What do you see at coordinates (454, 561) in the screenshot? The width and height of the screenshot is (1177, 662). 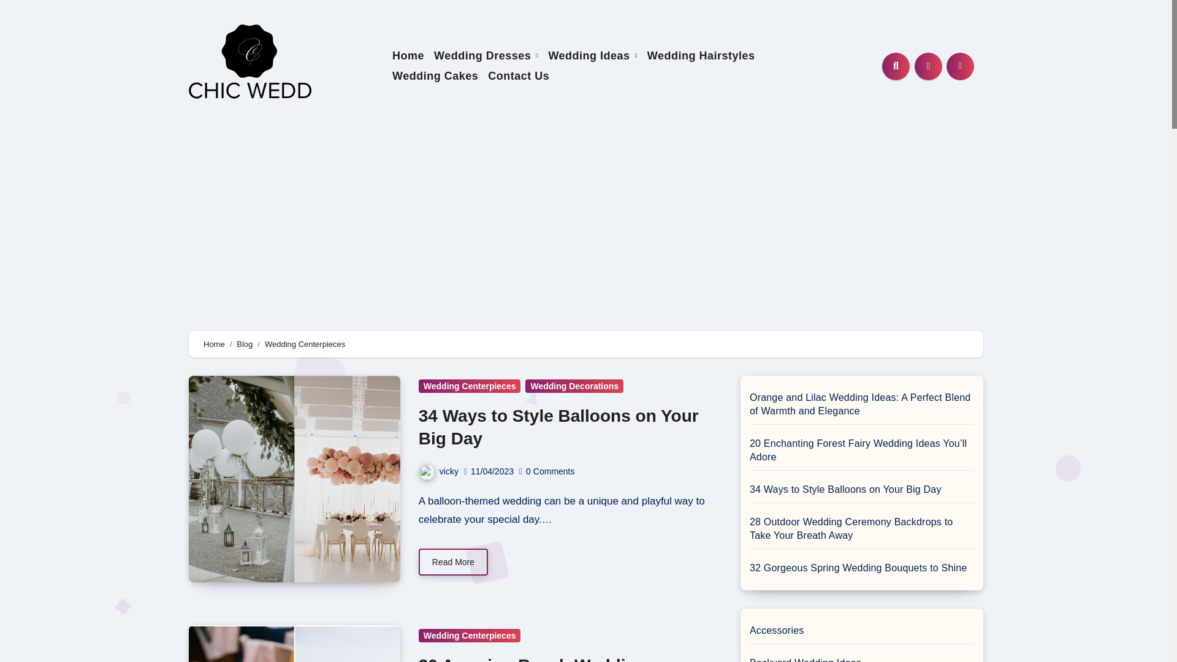 I see `Read More` at bounding box center [454, 561].